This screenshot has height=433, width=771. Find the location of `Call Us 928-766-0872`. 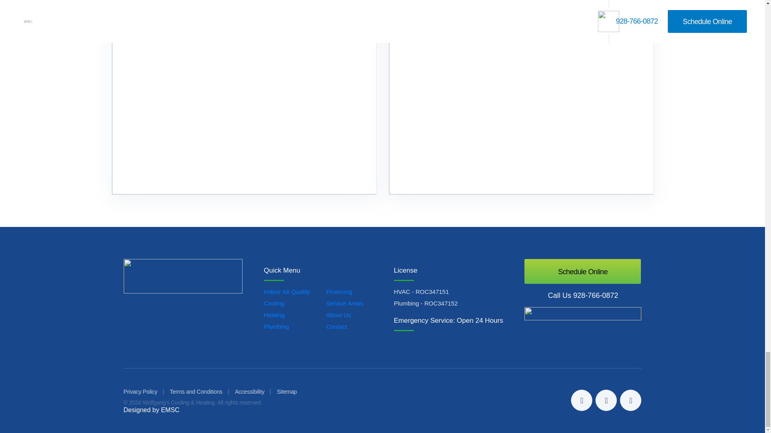

Call Us 928-766-0872 is located at coordinates (583, 295).